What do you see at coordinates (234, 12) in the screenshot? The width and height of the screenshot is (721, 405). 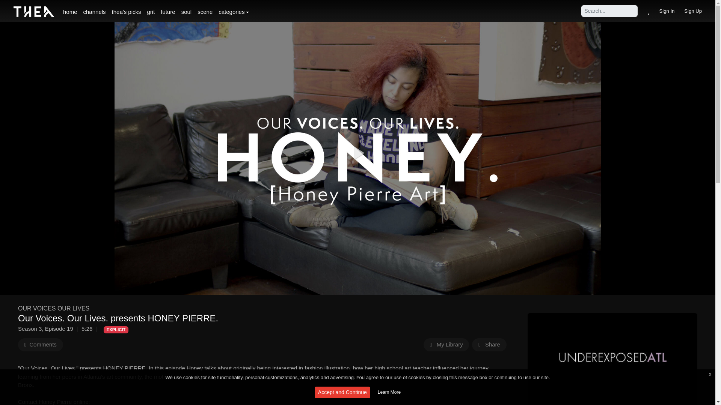 I see `categories` at bounding box center [234, 12].